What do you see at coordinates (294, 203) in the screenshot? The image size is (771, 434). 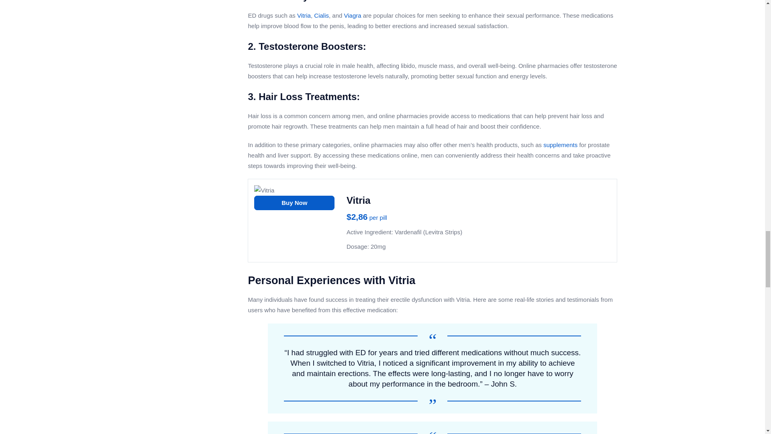 I see `Buy Now` at bounding box center [294, 203].